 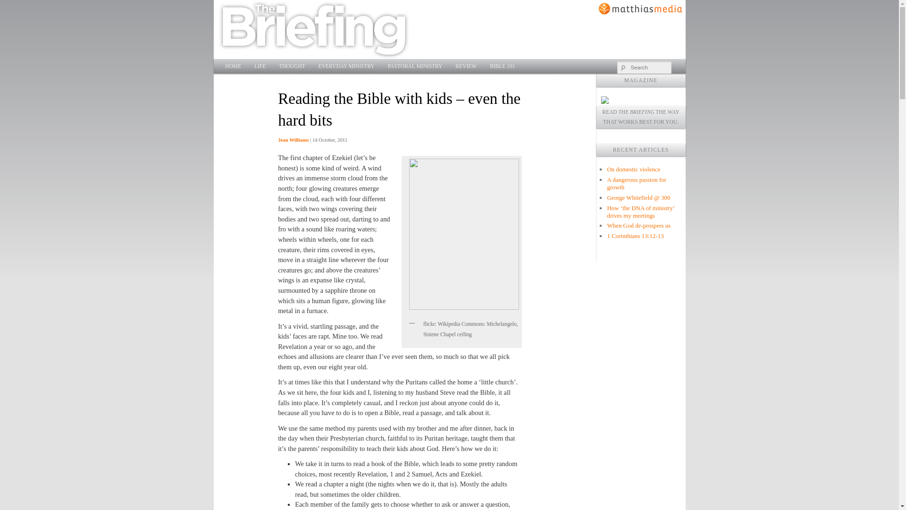 I want to click on Search, so click(x=13, y=5).